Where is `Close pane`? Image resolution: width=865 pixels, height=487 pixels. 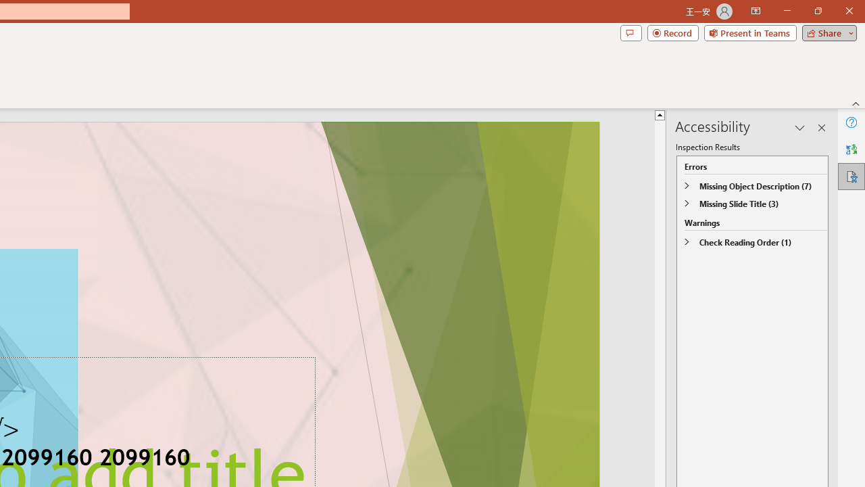 Close pane is located at coordinates (822, 127).